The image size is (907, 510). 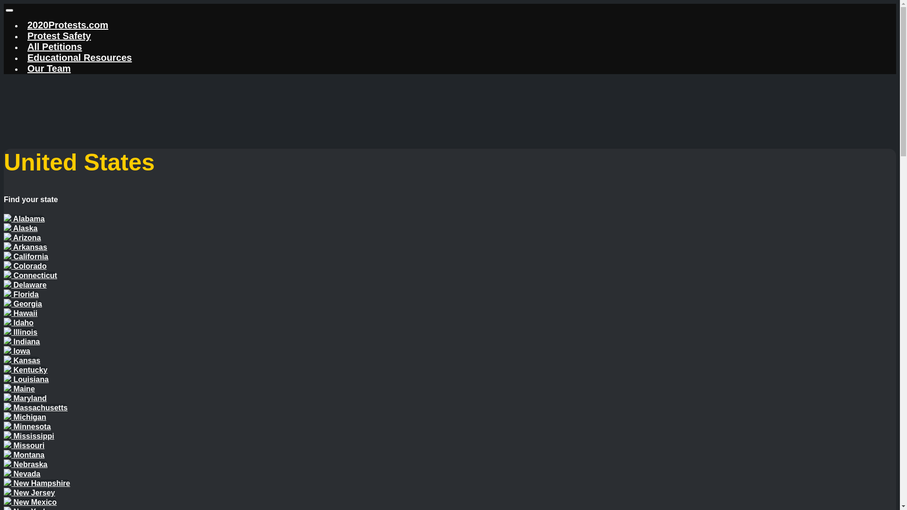 I want to click on New Hampshire, so click(x=37, y=484).